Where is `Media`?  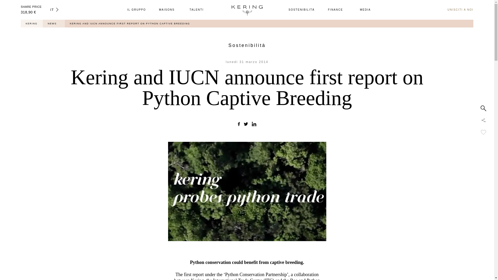 Media is located at coordinates (365, 10).